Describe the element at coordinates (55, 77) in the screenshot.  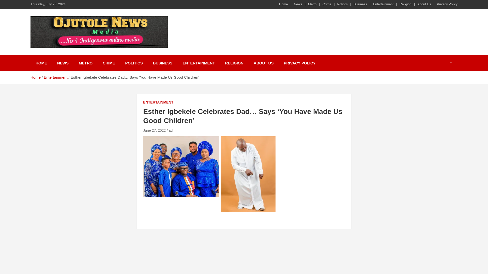
I see `Entertainment` at that location.